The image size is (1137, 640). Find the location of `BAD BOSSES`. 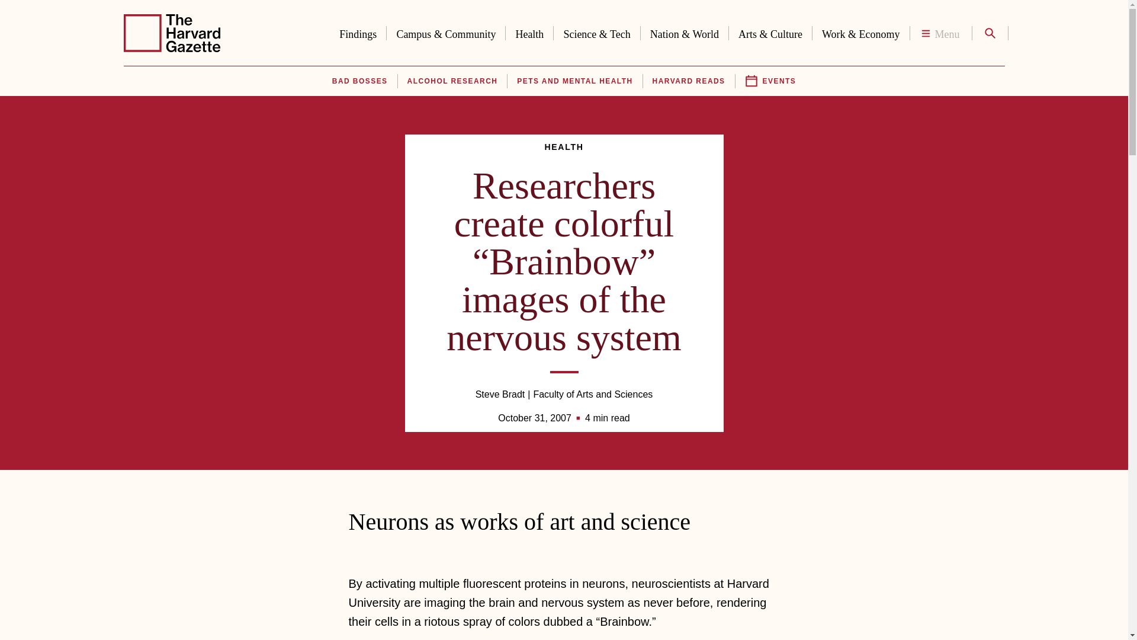

BAD BOSSES is located at coordinates (359, 81).